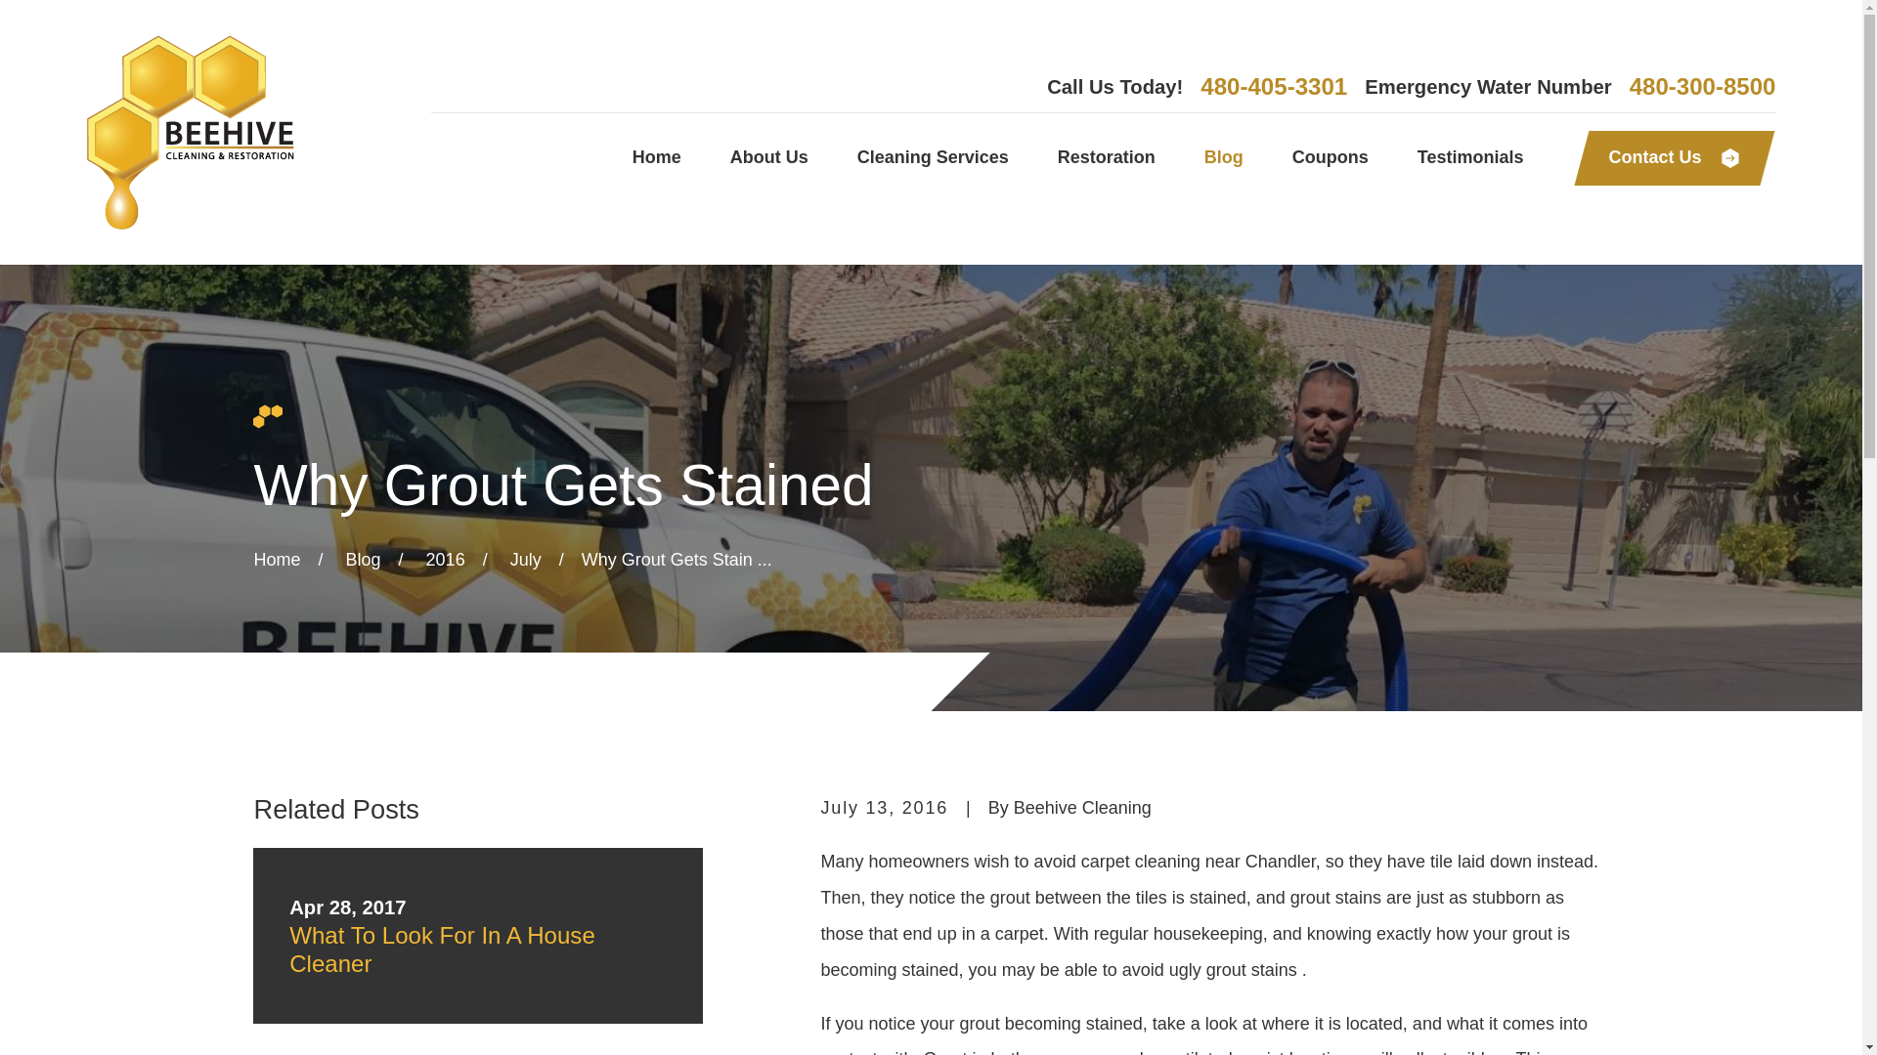 The width and height of the screenshot is (1877, 1055). Describe the element at coordinates (277, 559) in the screenshot. I see `Go Home` at that location.